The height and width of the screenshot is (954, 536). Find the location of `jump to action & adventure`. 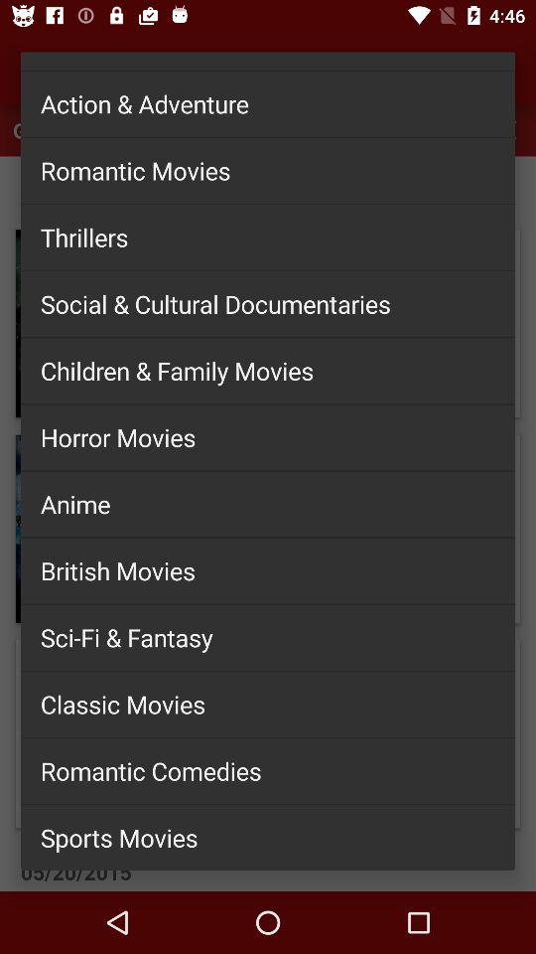

jump to action & adventure is located at coordinates (268, 103).